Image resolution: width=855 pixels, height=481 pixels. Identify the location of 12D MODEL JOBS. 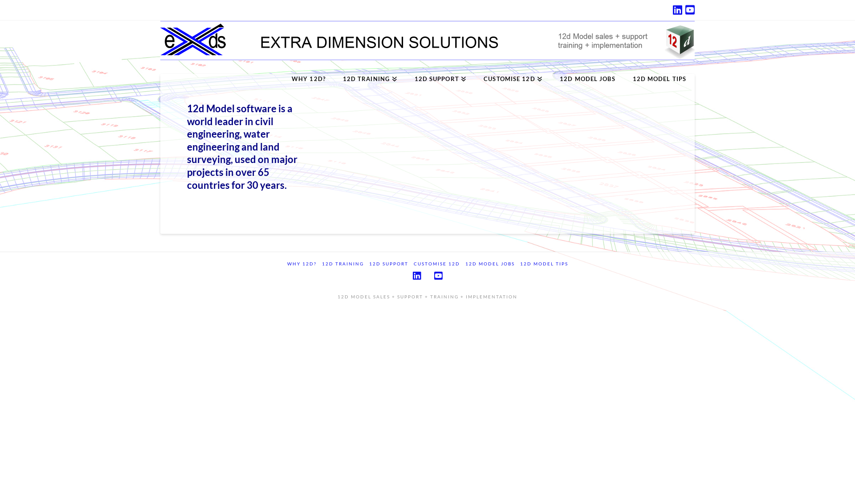
(490, 264).